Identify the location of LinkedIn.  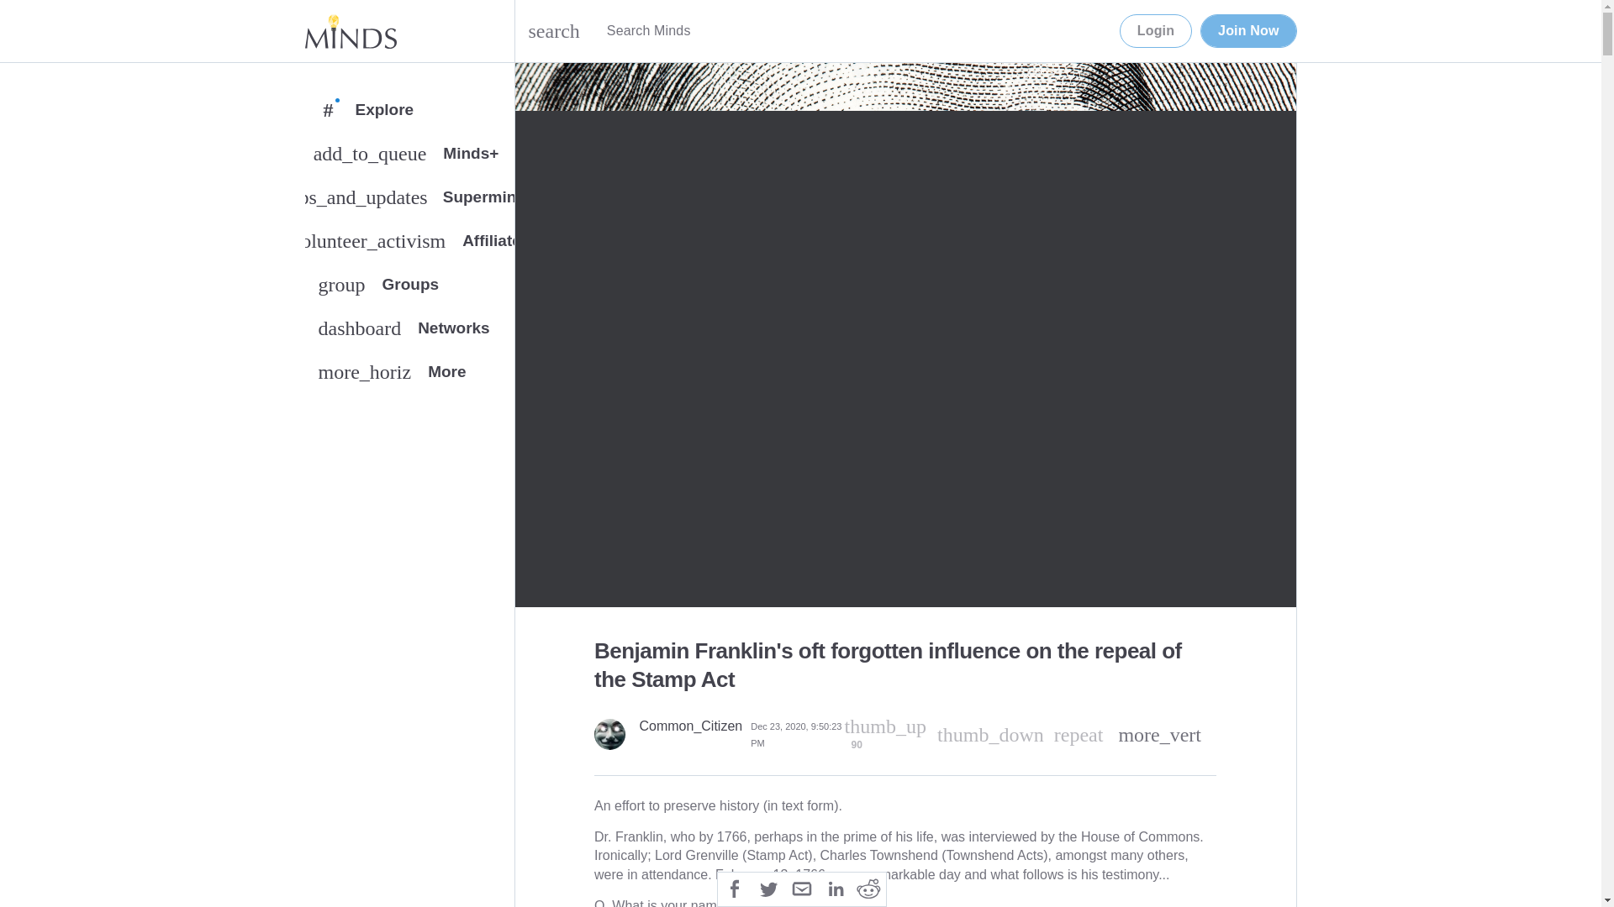
(409, 288).